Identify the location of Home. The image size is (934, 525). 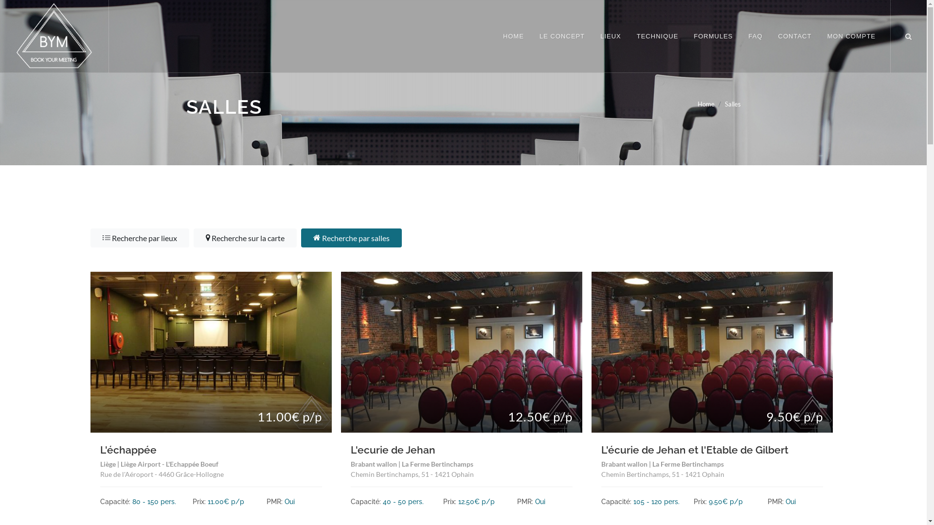
(706, 104).